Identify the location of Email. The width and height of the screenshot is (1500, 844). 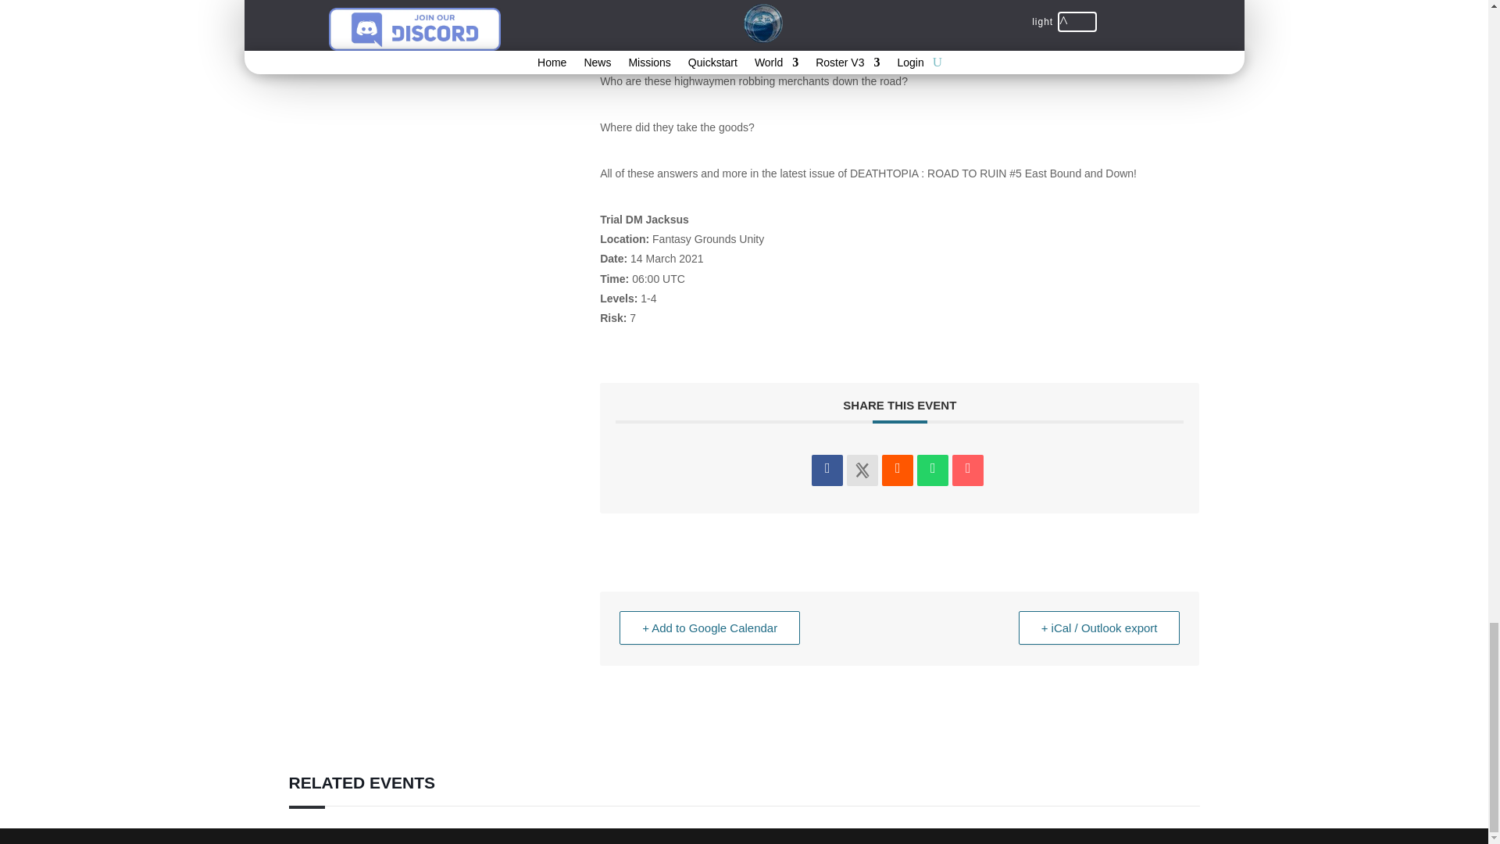
(968, 470).